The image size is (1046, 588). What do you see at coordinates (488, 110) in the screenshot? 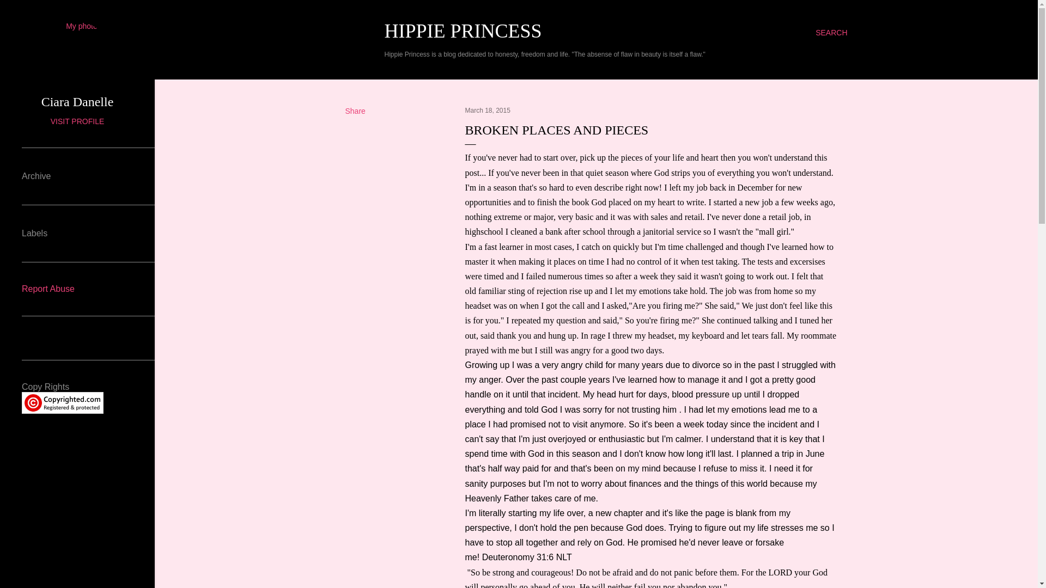
I see `permanent link` at bounding box center [488, 110].